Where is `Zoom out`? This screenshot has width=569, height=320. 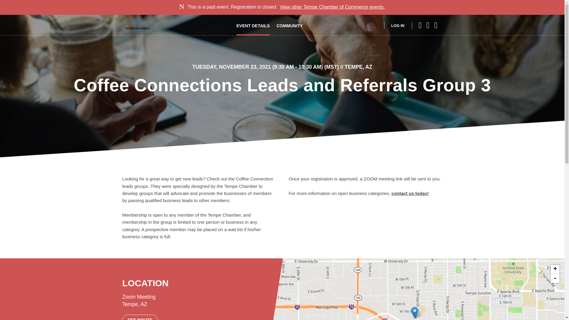 Zoom out is located at coordinates (555, 278).